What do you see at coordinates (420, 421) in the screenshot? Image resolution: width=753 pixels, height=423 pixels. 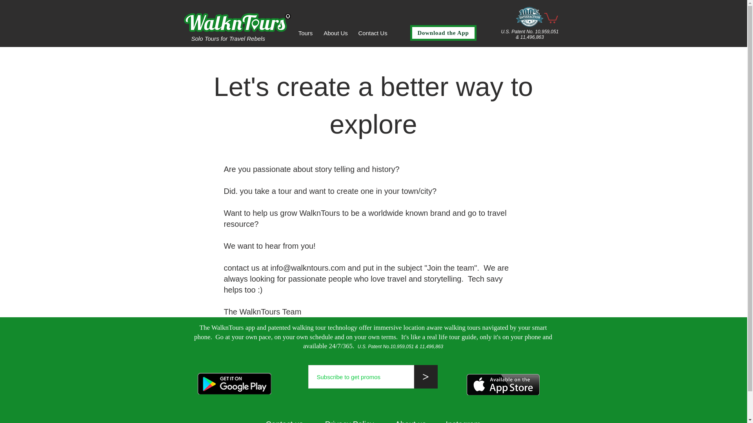 I see `About us         ` at bounding box center [420, 421].